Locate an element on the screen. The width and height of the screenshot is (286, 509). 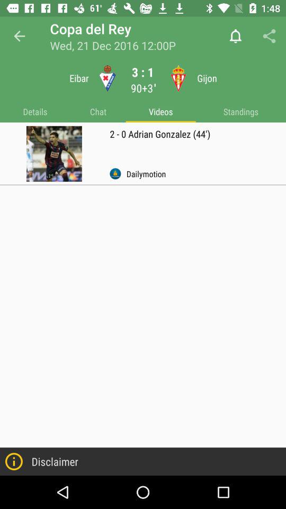
select bell button icon is before share button is located at coordinates (236, 36).